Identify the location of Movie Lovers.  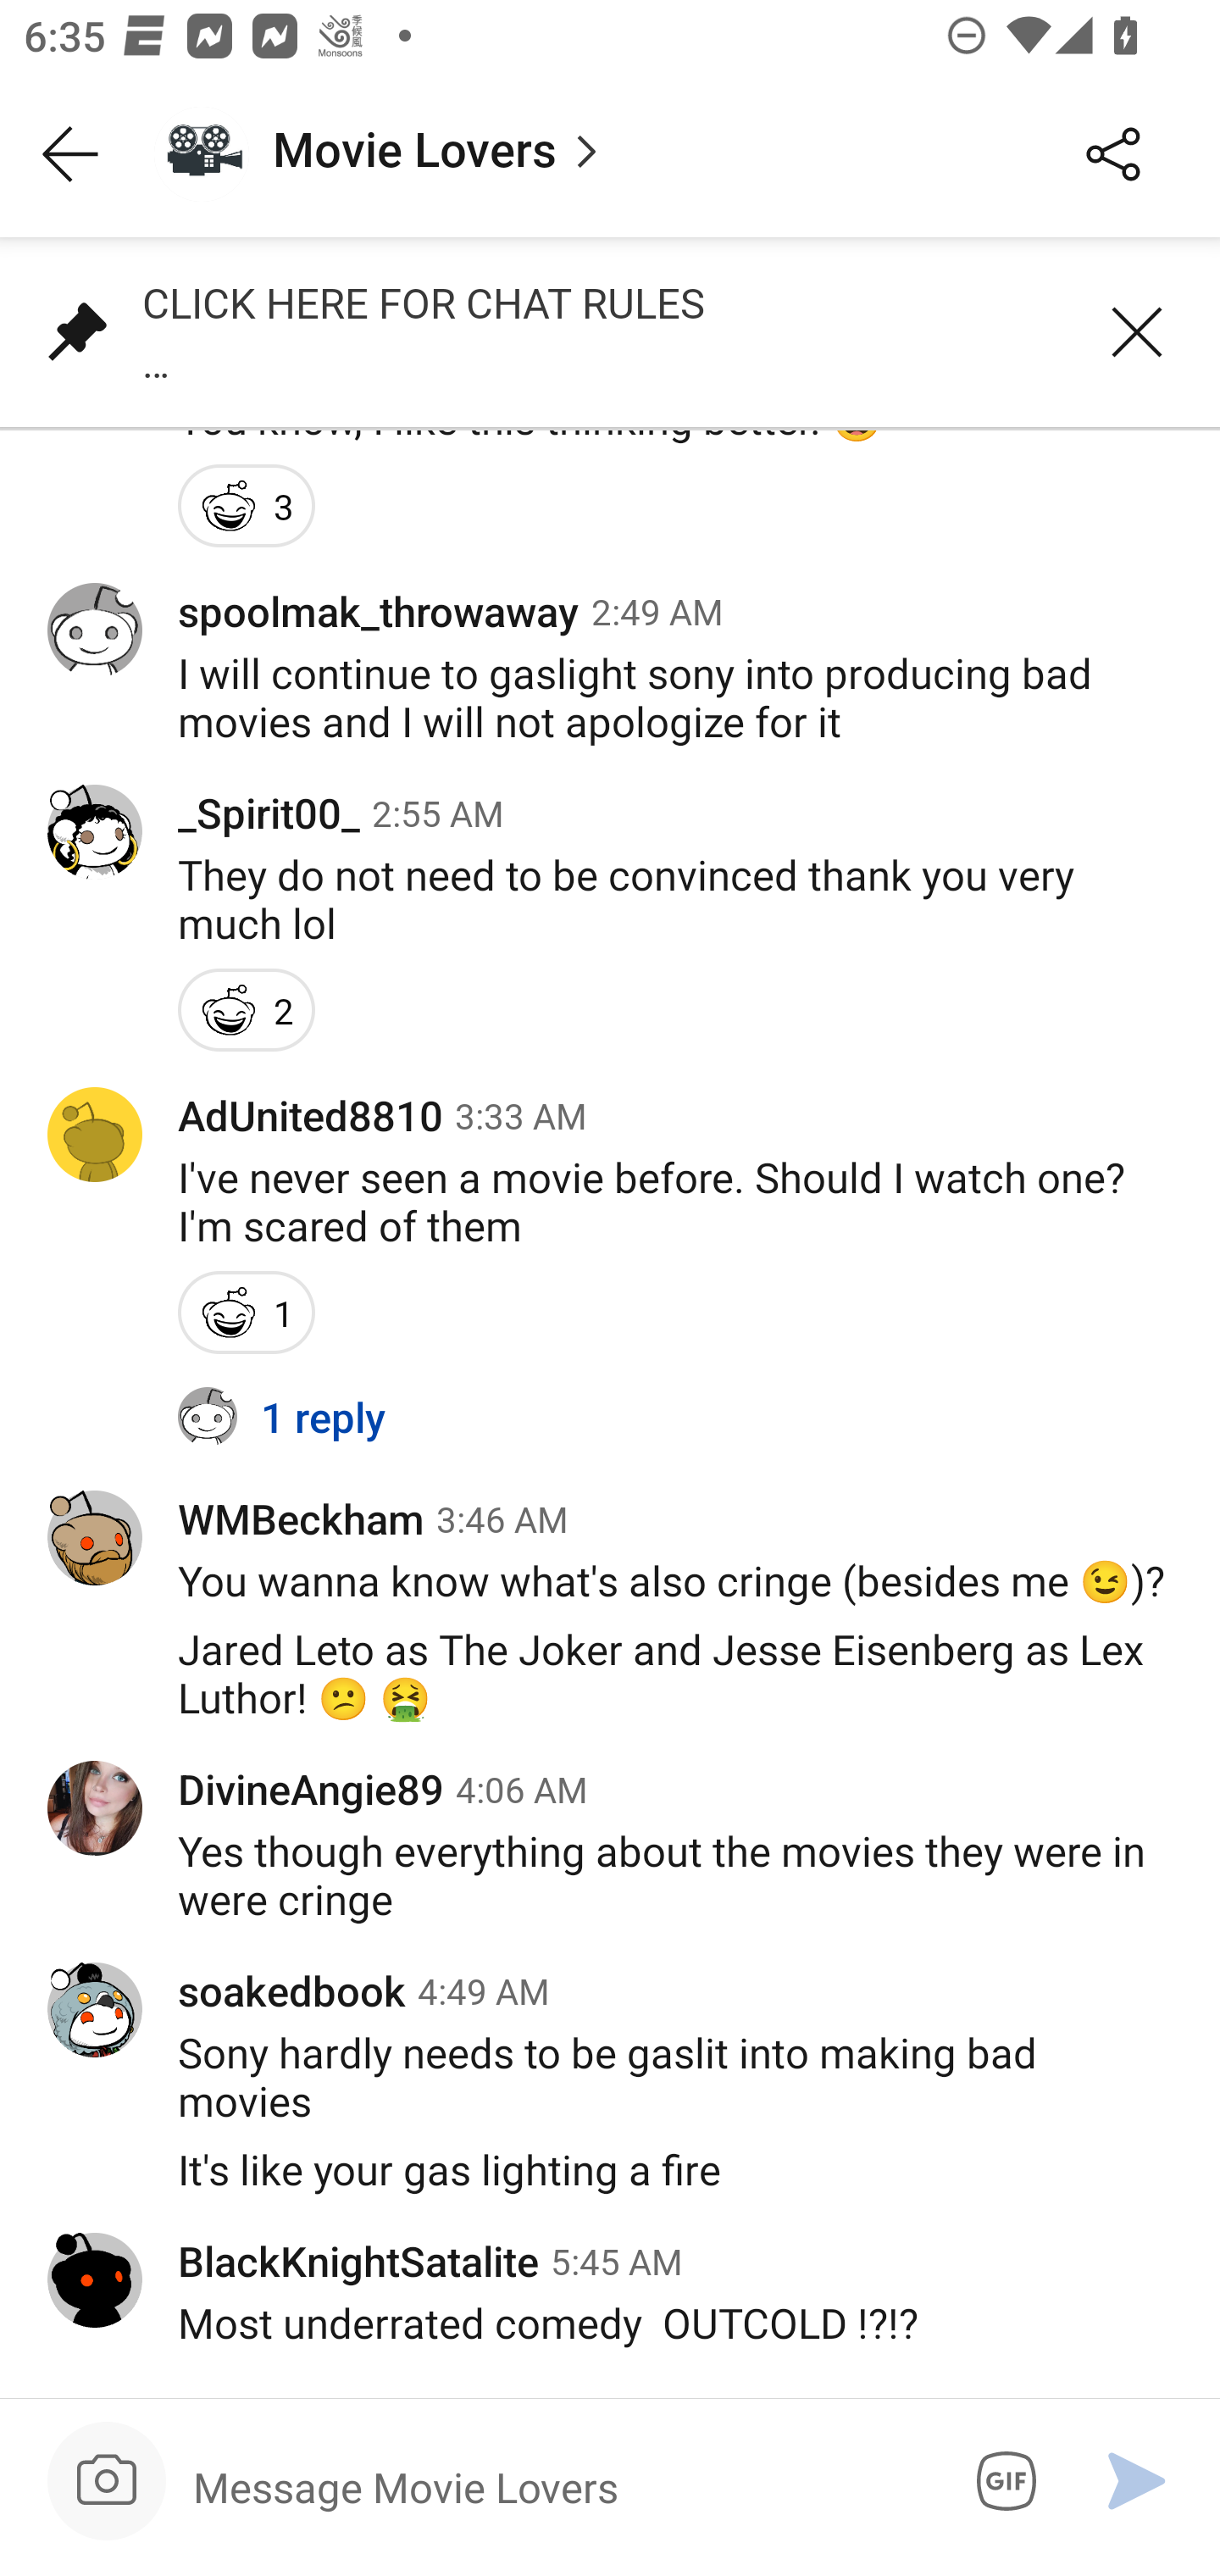
(580, 154).